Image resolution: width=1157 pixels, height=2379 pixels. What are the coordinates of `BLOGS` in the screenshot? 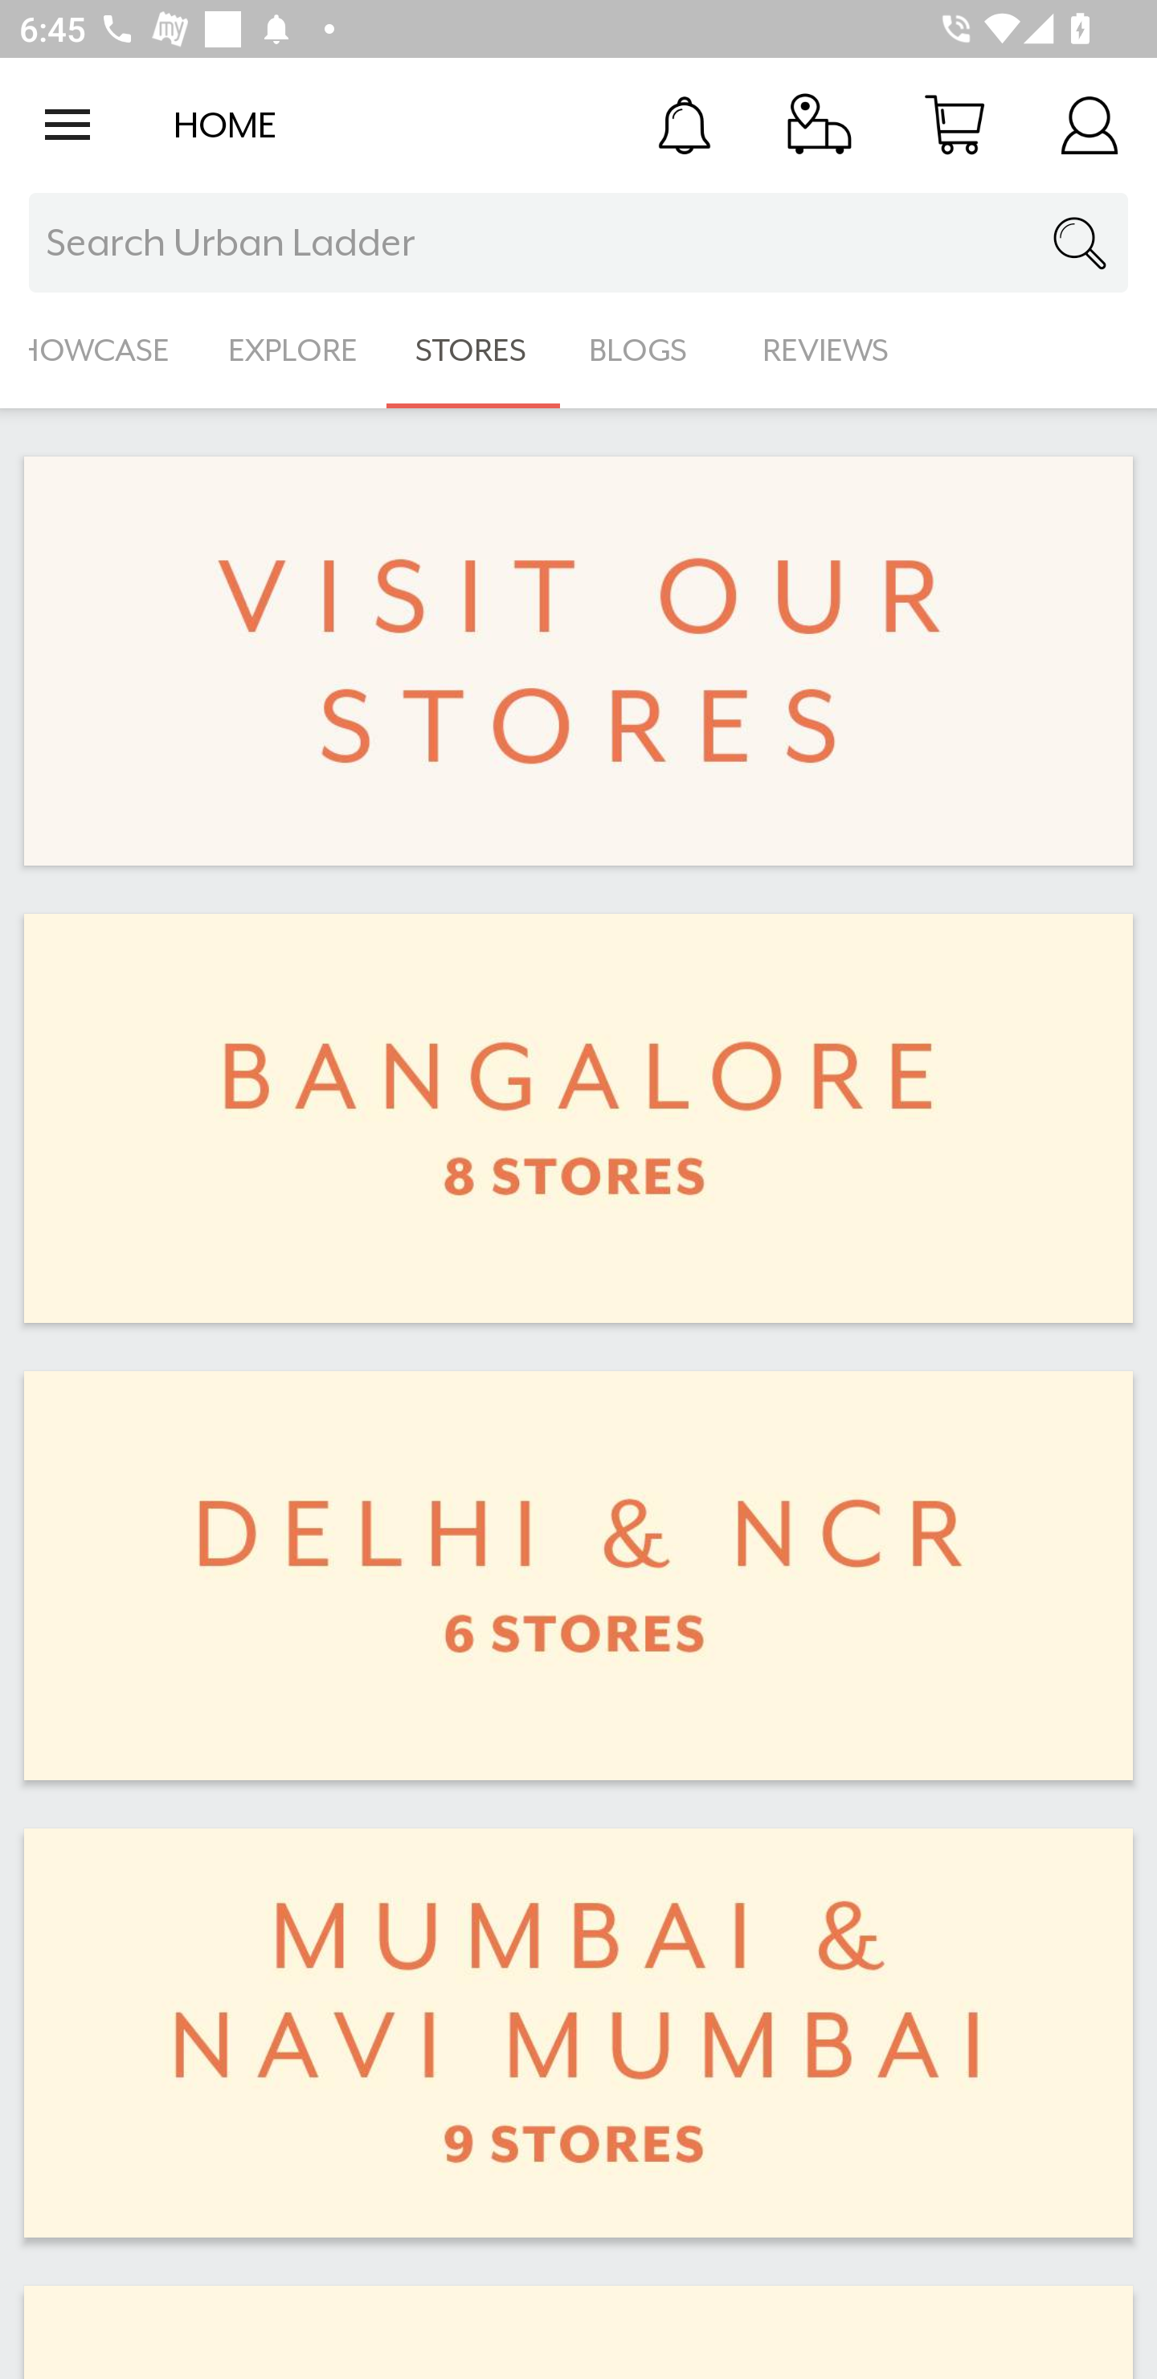 It's located at (646, 350).